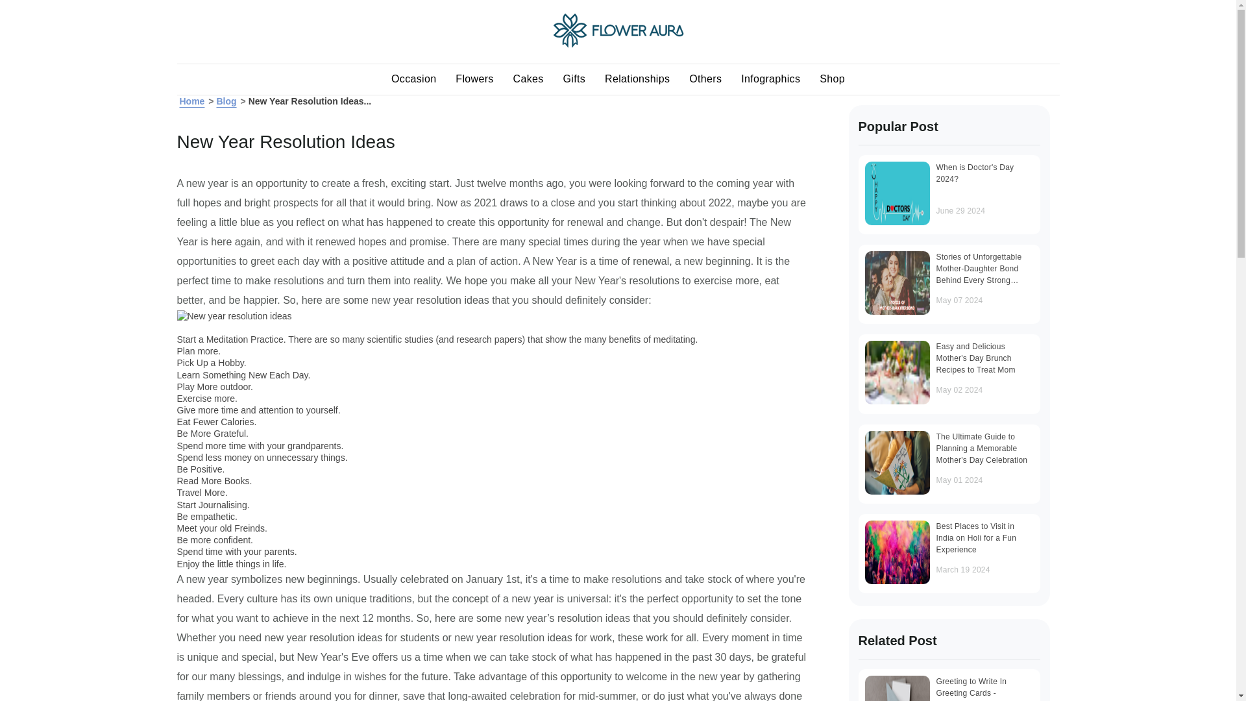 Image resolution: width=1246 pixels, height=701 pixels. Describe the element at coordinates (897, 373) in the screenshot. I see `Easy and Delicious Mother's Day Brunch Recipes to Treat Mom` at that location.